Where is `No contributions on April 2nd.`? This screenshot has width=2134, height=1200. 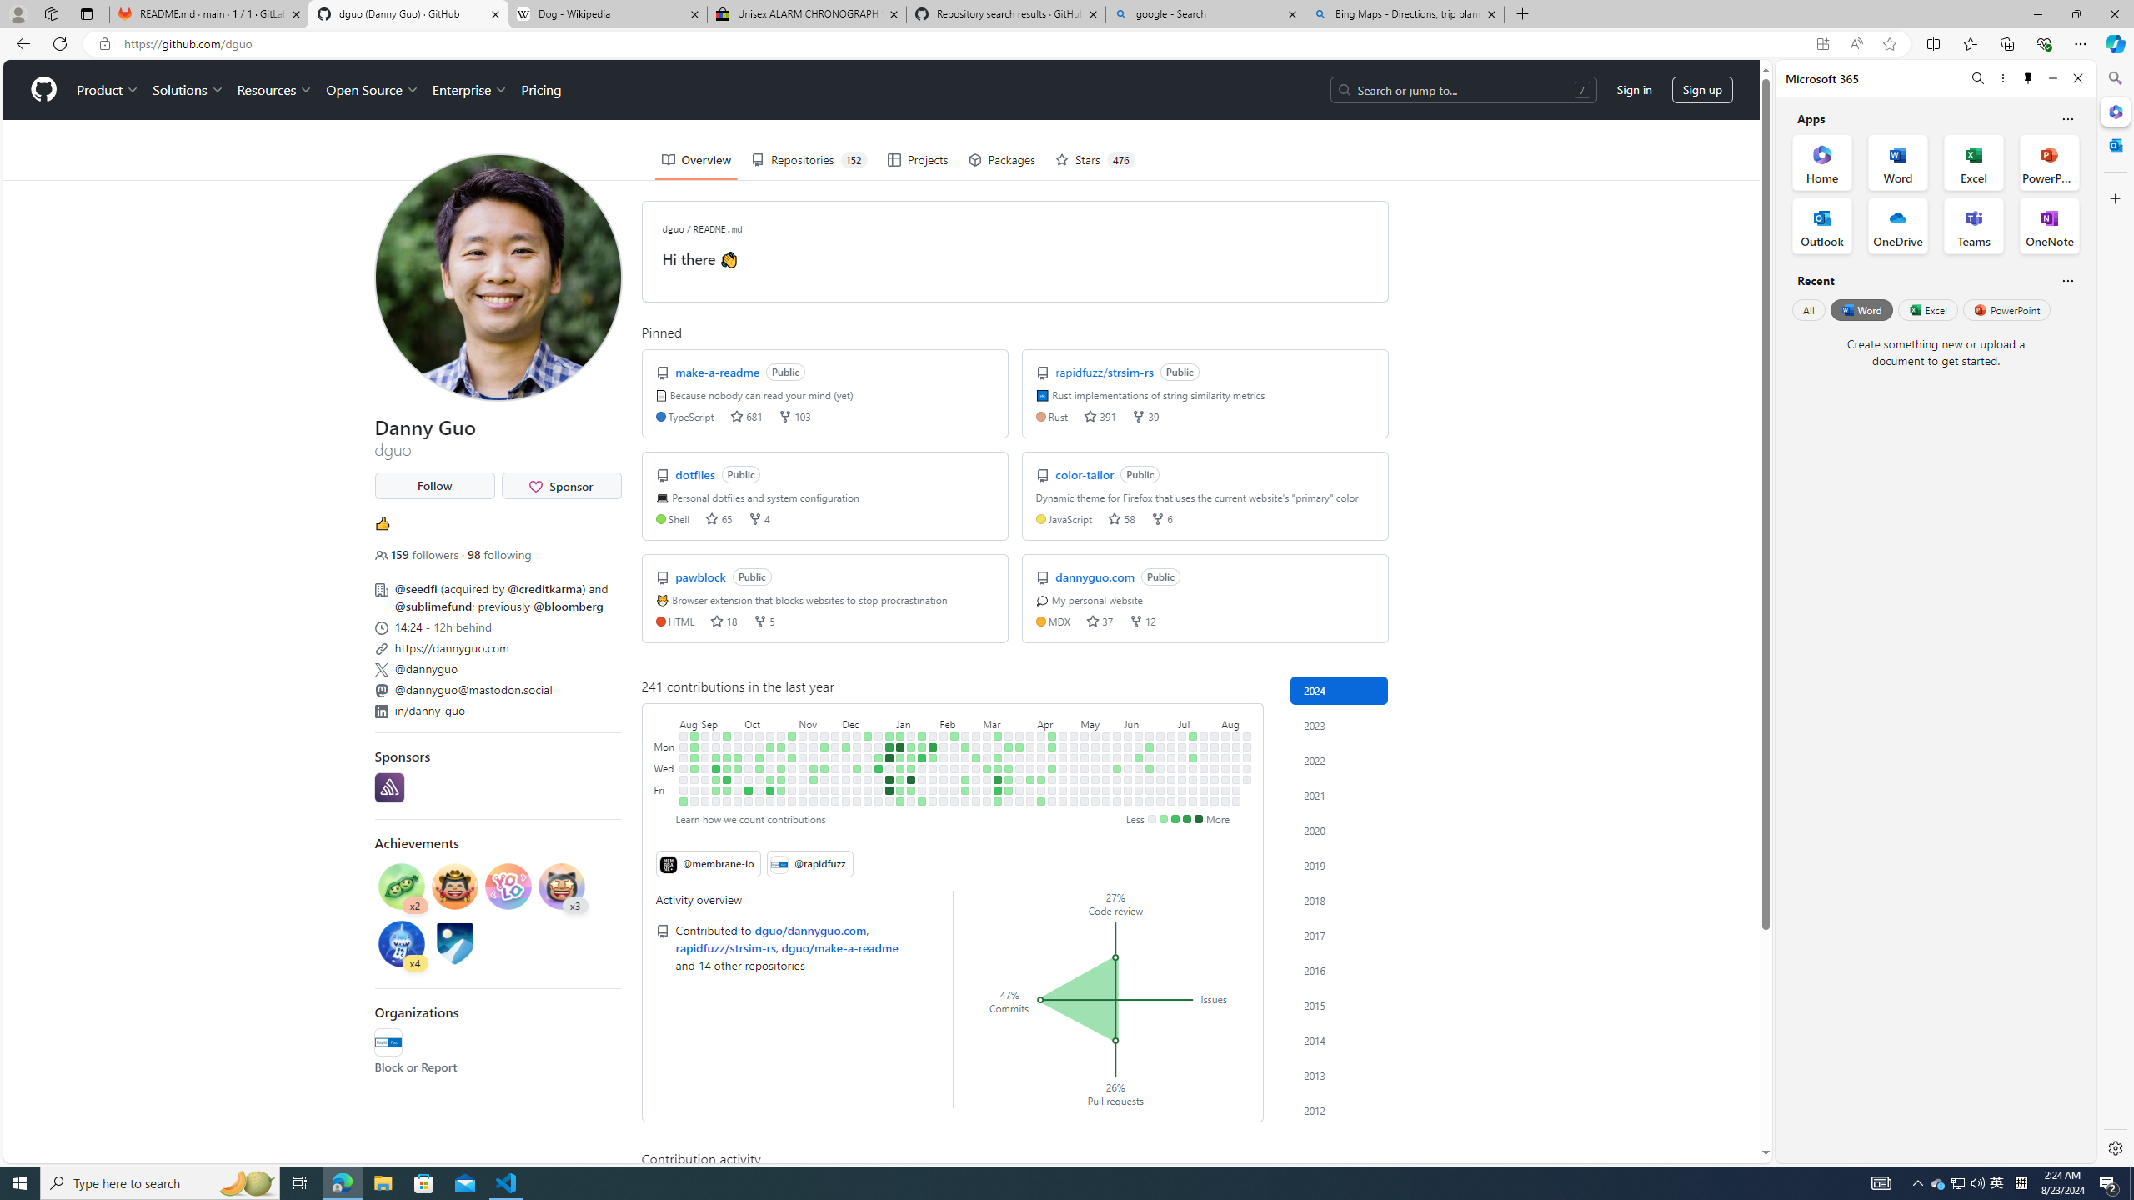
No contributions on April 2nd. is located at coordinates (1030, 757).